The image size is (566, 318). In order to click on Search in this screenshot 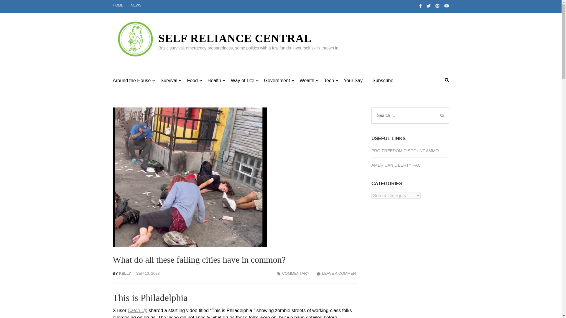, I will do `click(442, 115)`.